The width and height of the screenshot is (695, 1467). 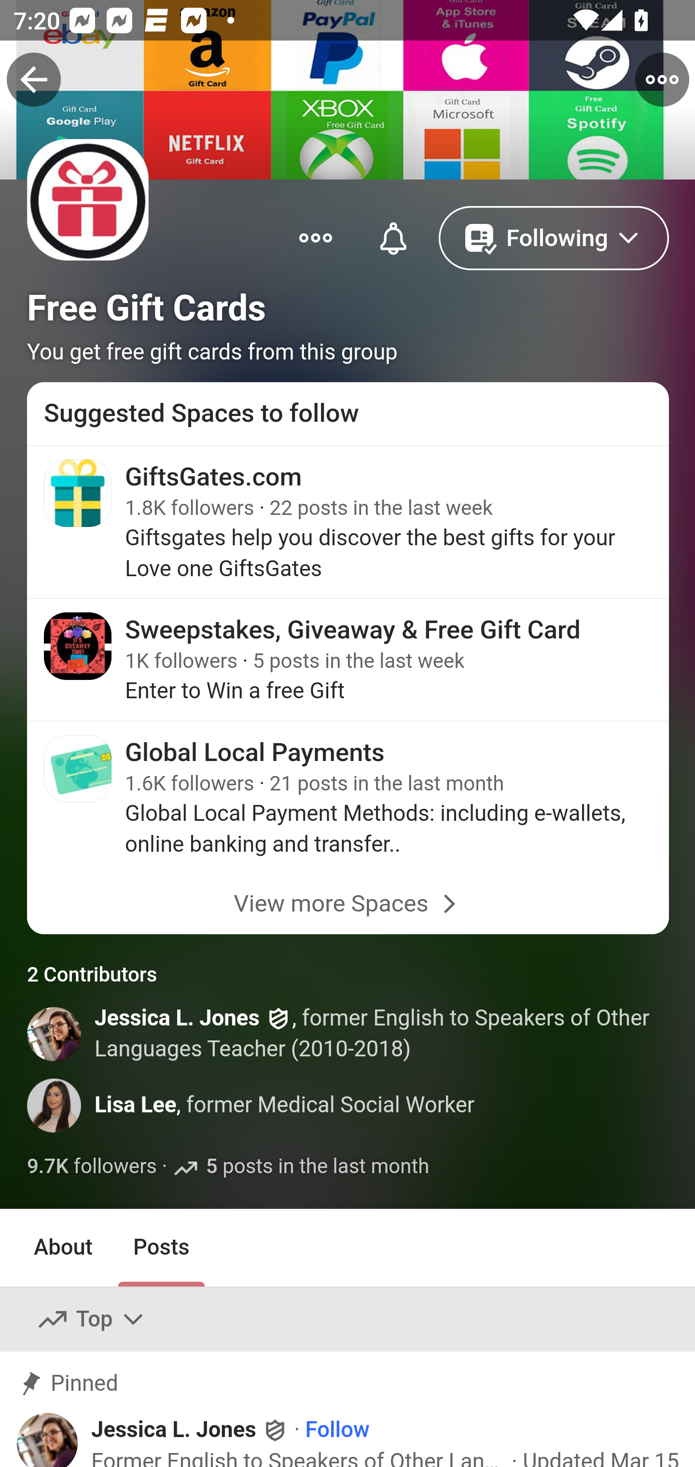 I want to click on Follow, so click(x=337, y=1430).